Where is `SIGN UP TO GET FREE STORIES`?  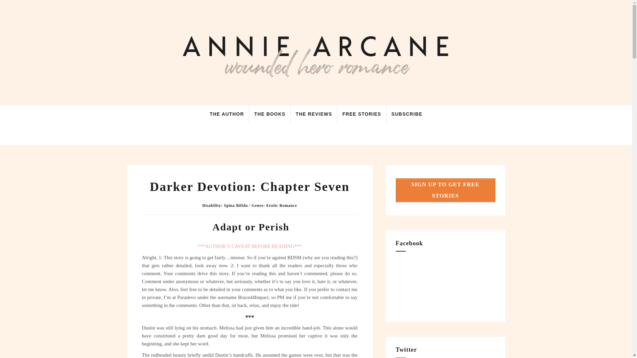
SIGN UP TO GET FREE STORIES is located at coordinates (445, 190).